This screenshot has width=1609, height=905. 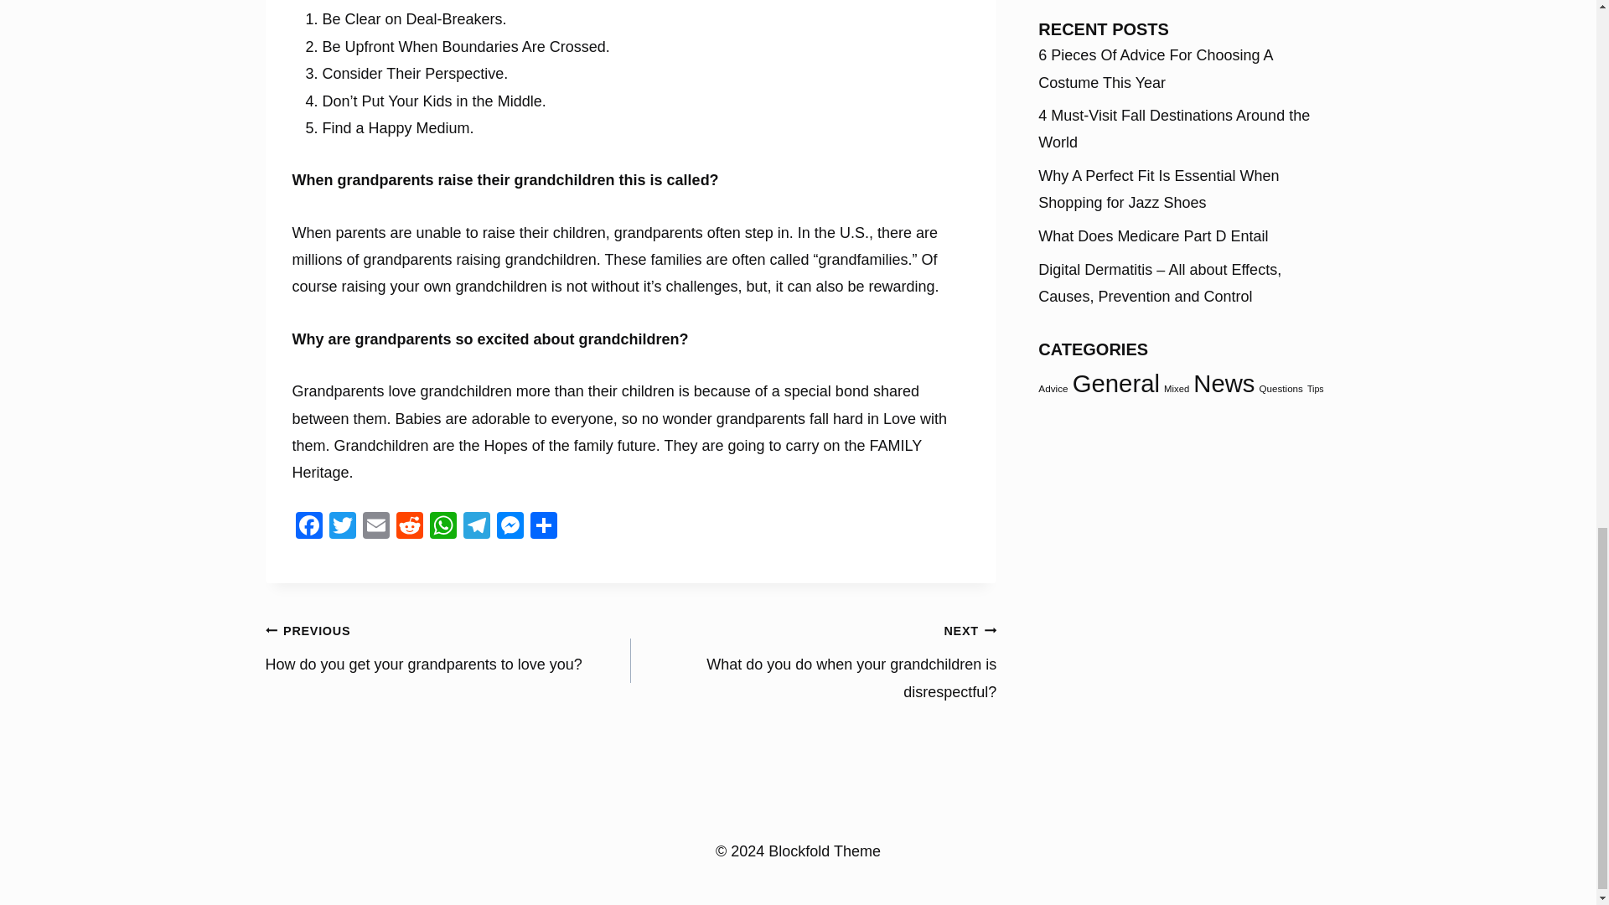 What do you see at coordinates (475, 528) in the screenshot?
I see `Telegram` at bounding box center [475, 528].